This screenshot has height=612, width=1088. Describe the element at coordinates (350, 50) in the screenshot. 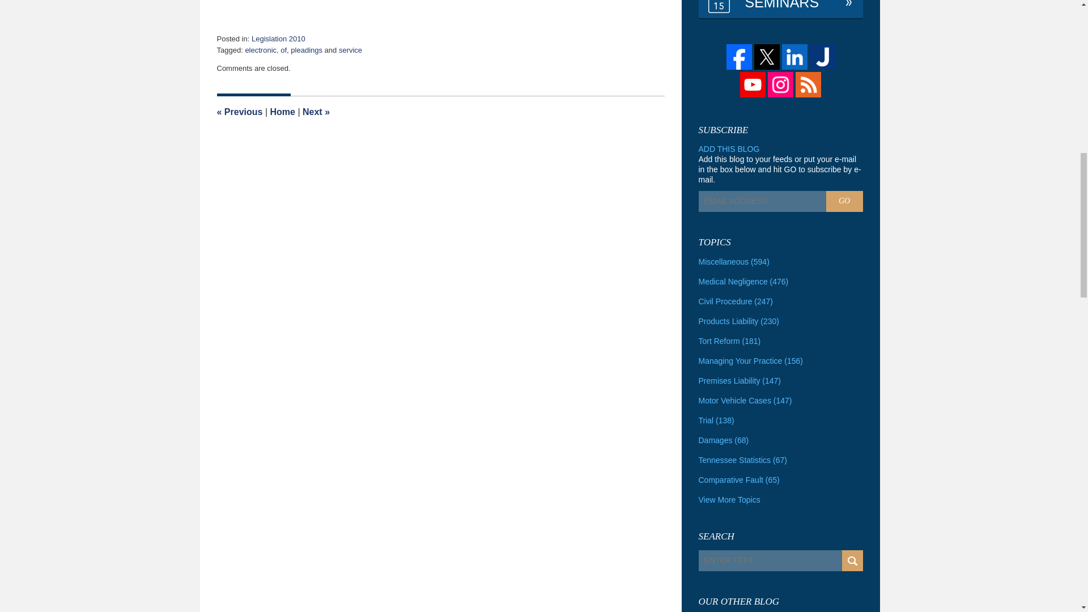

I see `service` at that location.